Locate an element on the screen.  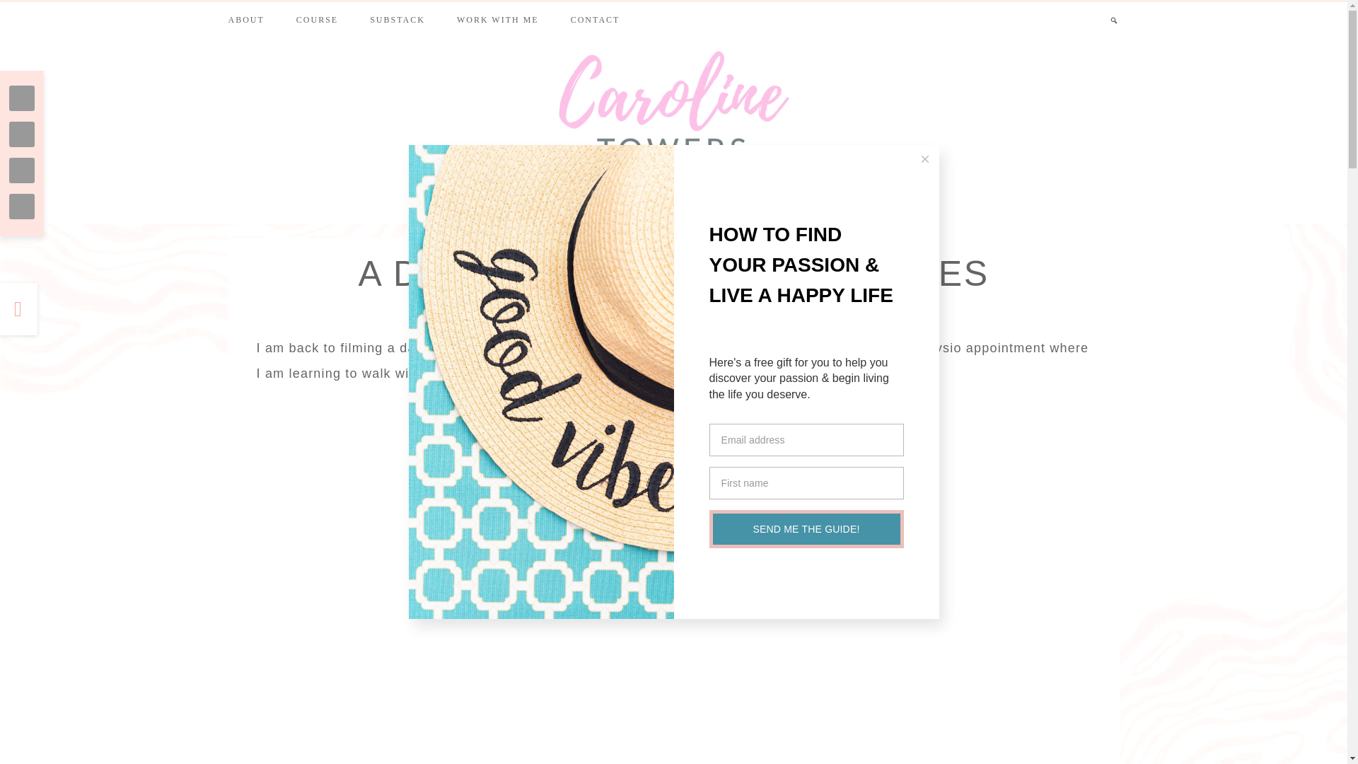
TRAVEL is located at coordinates (677, 188).